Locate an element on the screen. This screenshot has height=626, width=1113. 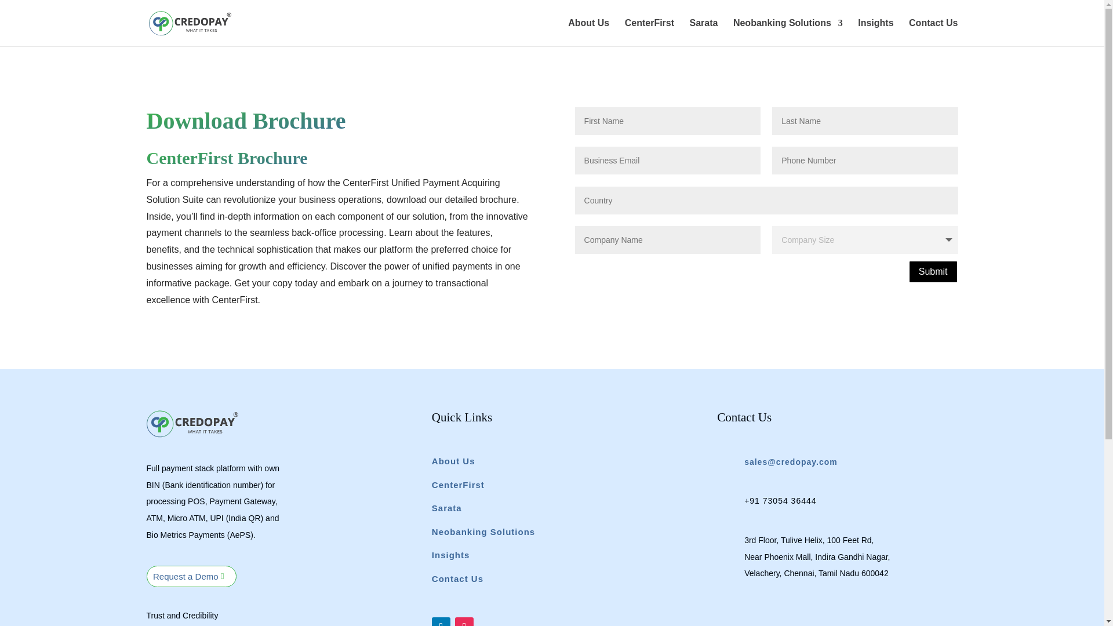
Submit is located at coordinates (933, 272).